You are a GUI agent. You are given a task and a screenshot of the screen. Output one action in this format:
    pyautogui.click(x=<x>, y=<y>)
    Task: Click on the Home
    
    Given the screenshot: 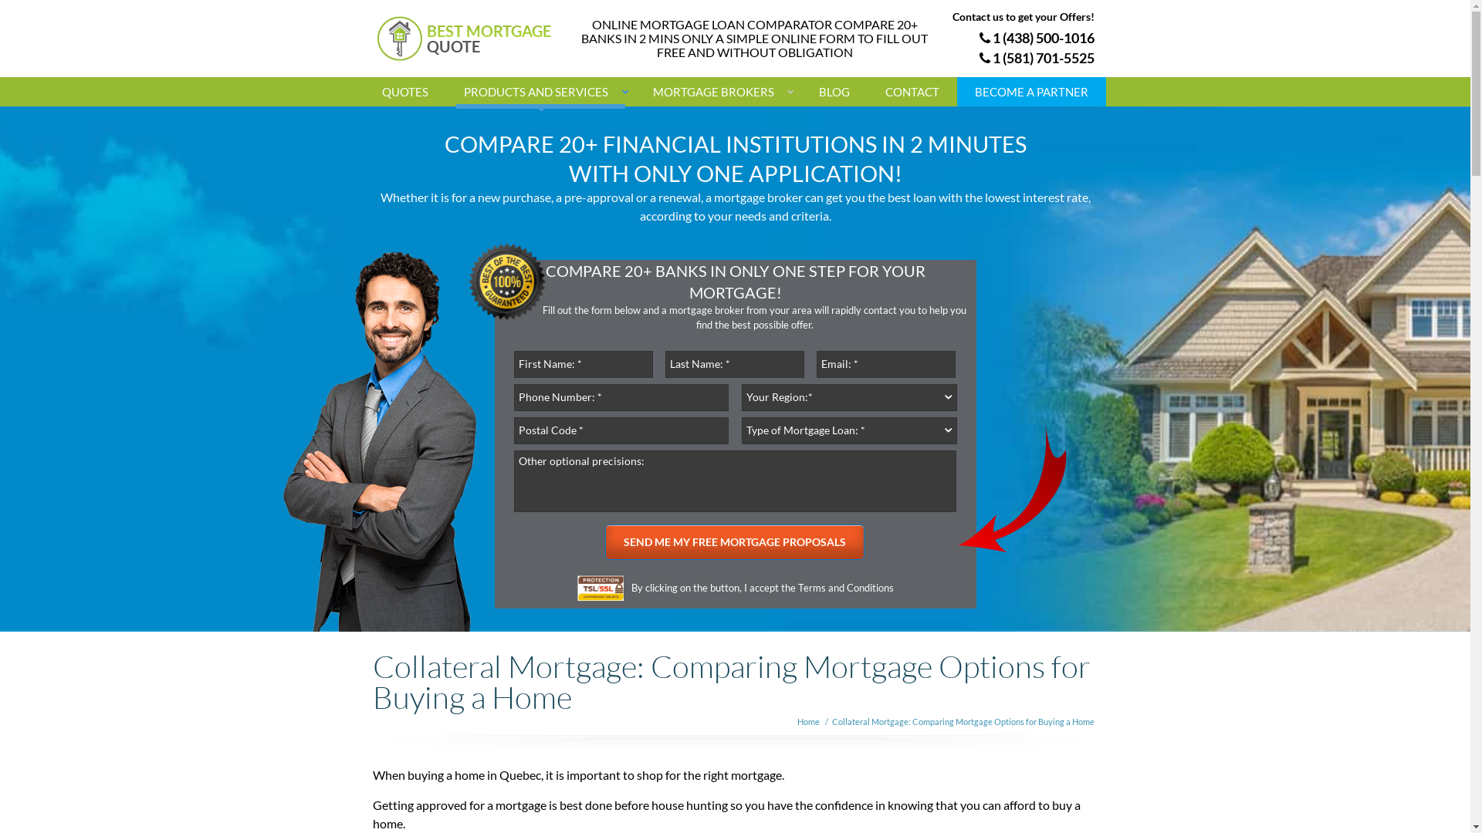 What is the action you would take?
    pyautogui.click(x=807, y=722)
    